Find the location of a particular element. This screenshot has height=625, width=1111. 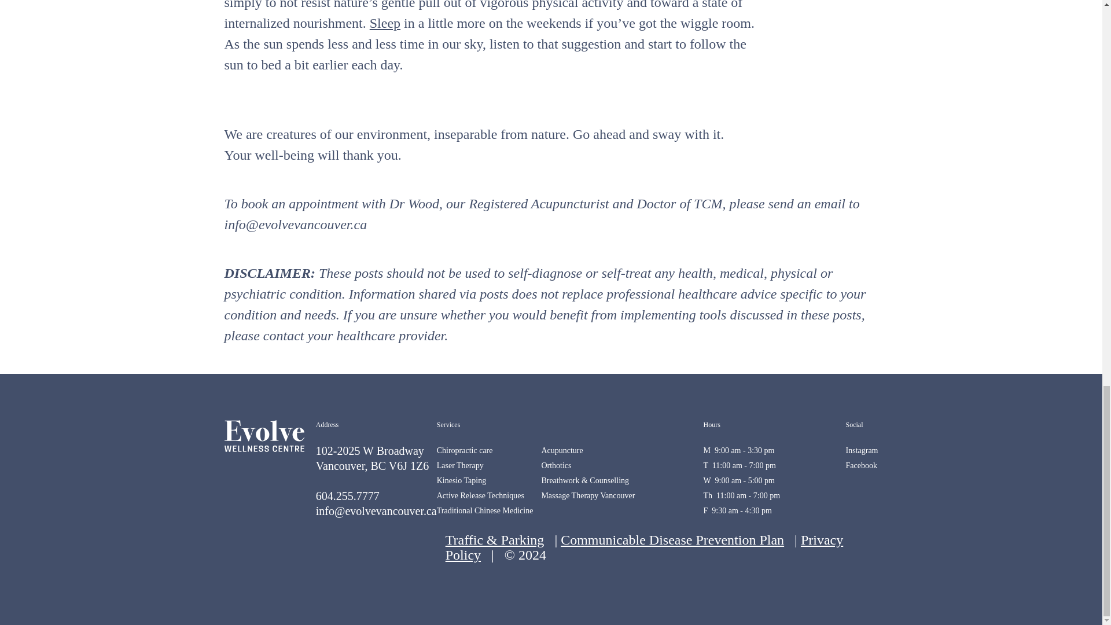

Laser Therapy is located at coordinates (459, 465).